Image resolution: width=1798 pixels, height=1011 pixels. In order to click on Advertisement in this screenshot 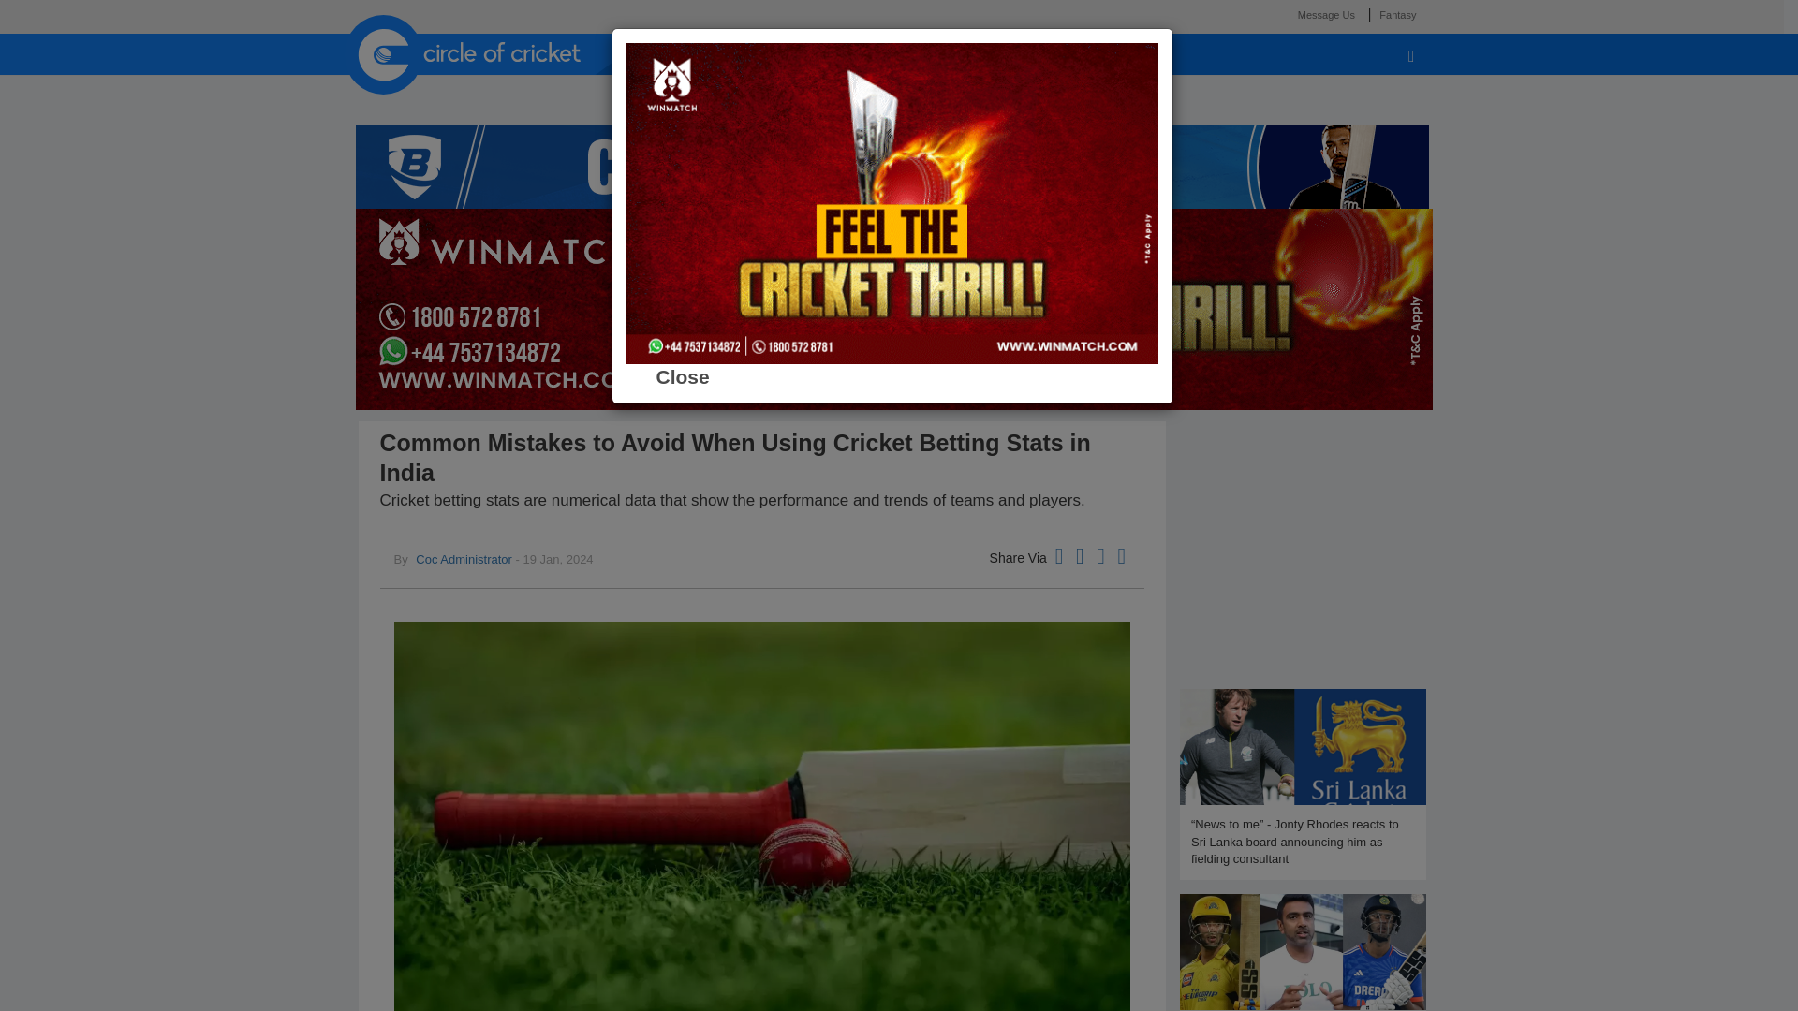, I will do `click(1302, 552)`.